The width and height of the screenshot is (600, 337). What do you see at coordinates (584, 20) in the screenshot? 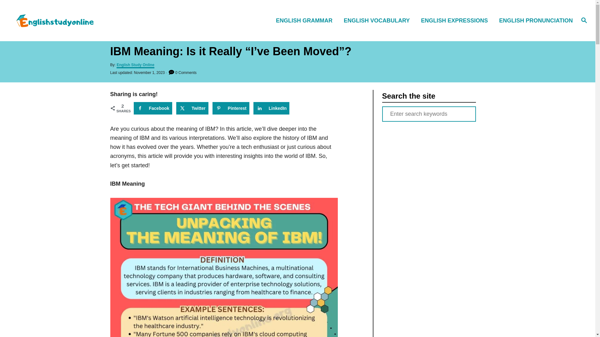
I see `Magnifying Glass` at bounding box center [584, 20].